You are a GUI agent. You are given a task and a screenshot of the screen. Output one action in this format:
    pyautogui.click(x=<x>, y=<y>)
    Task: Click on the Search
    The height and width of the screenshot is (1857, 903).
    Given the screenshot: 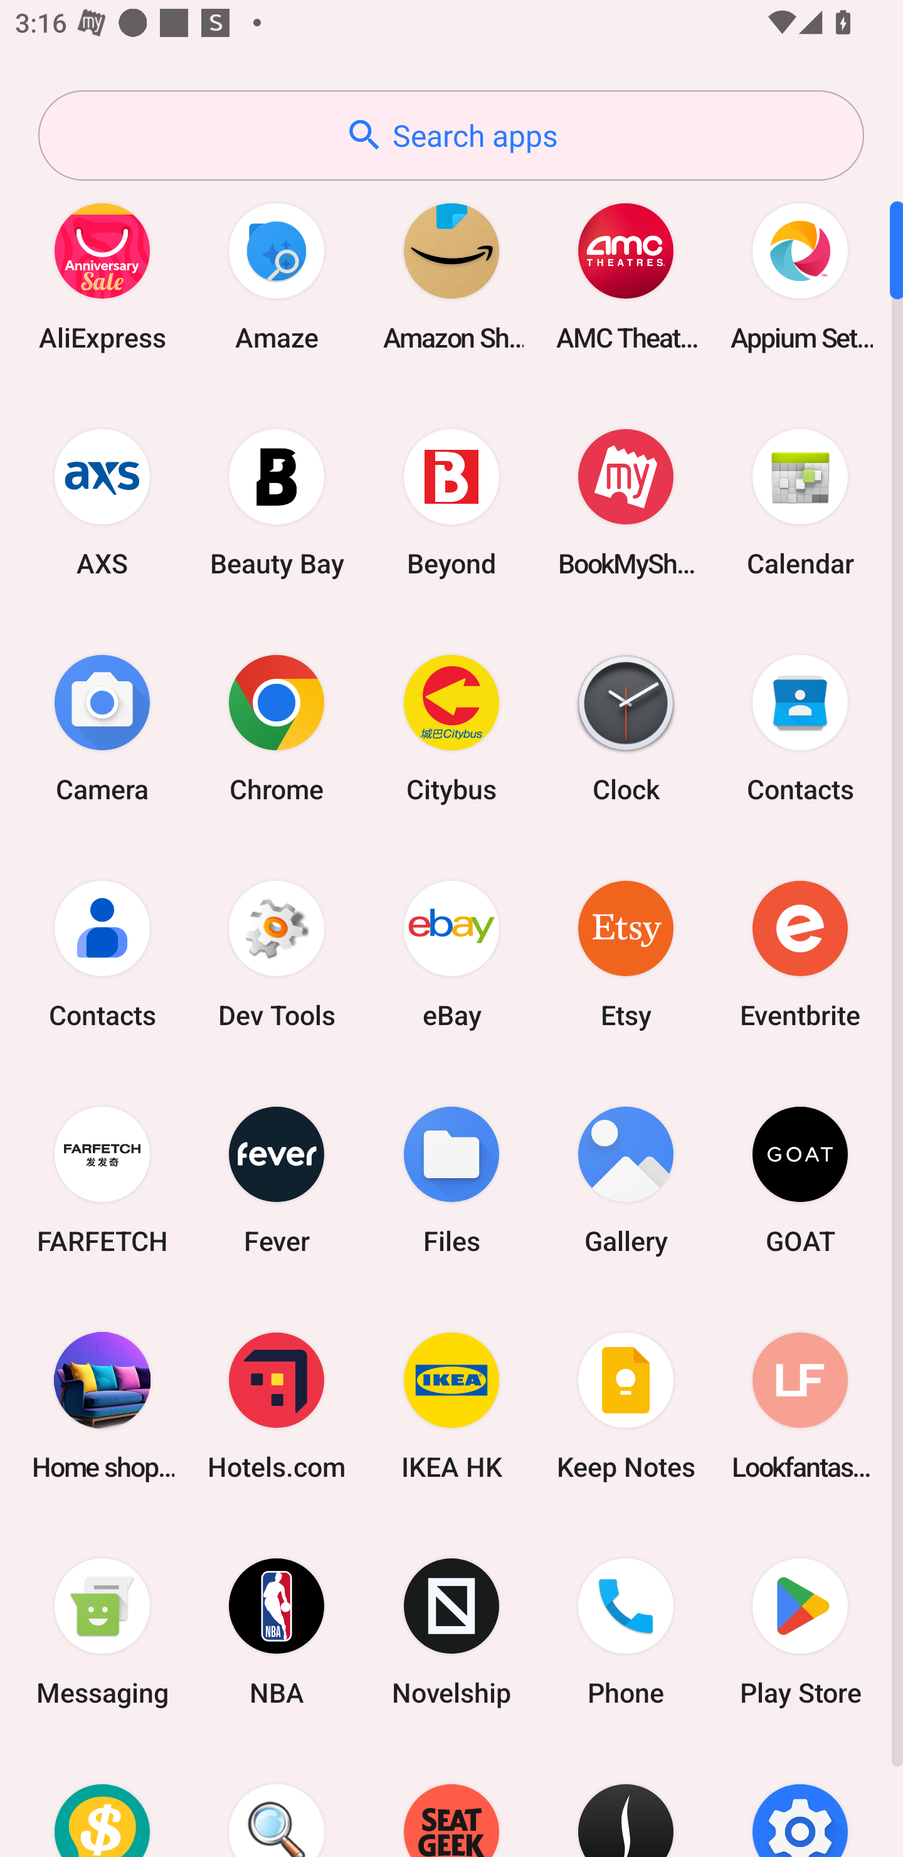 What is the action you would take?
    pyautogui.click(x=277, y=1801)
    